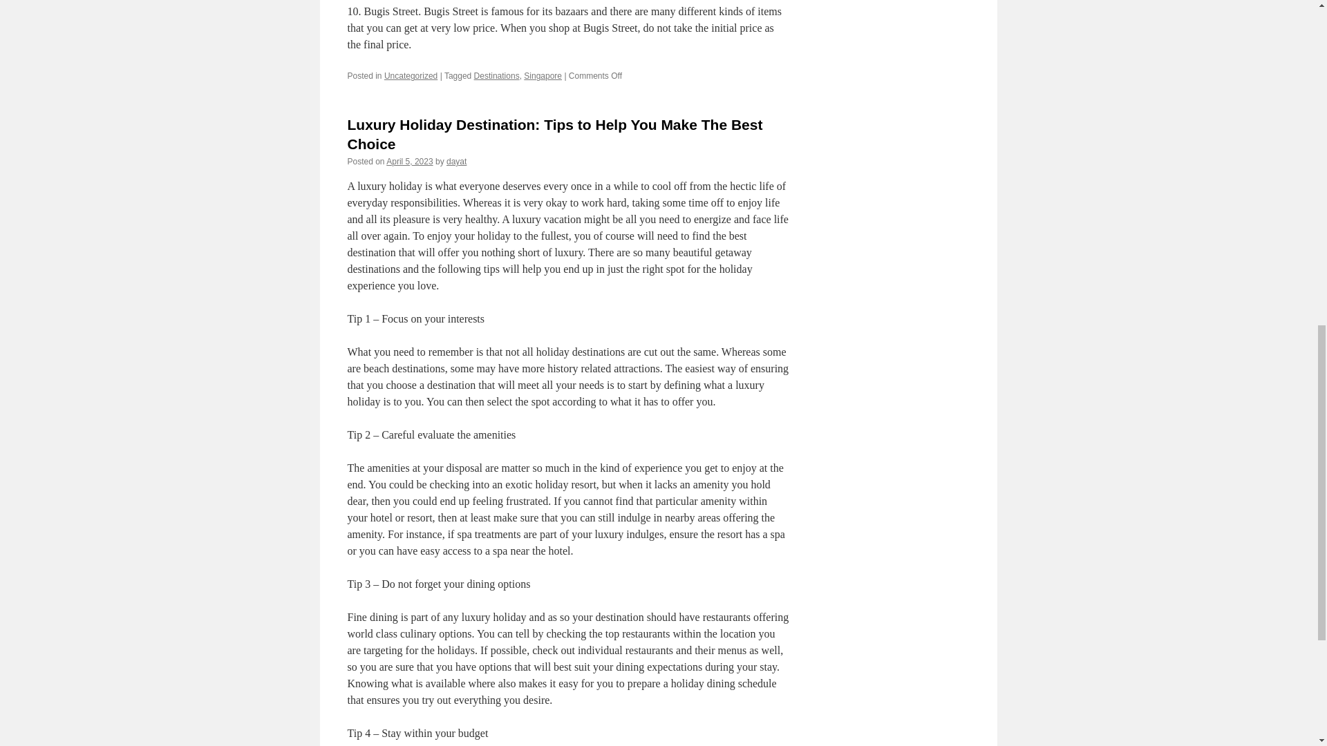 Image resolution: width=1327 pixels, height=746 pixels. What do you see at coordinates (409, 161) in the screenshot?
I see `April 5, 2023` at bounding box center [409, 161].